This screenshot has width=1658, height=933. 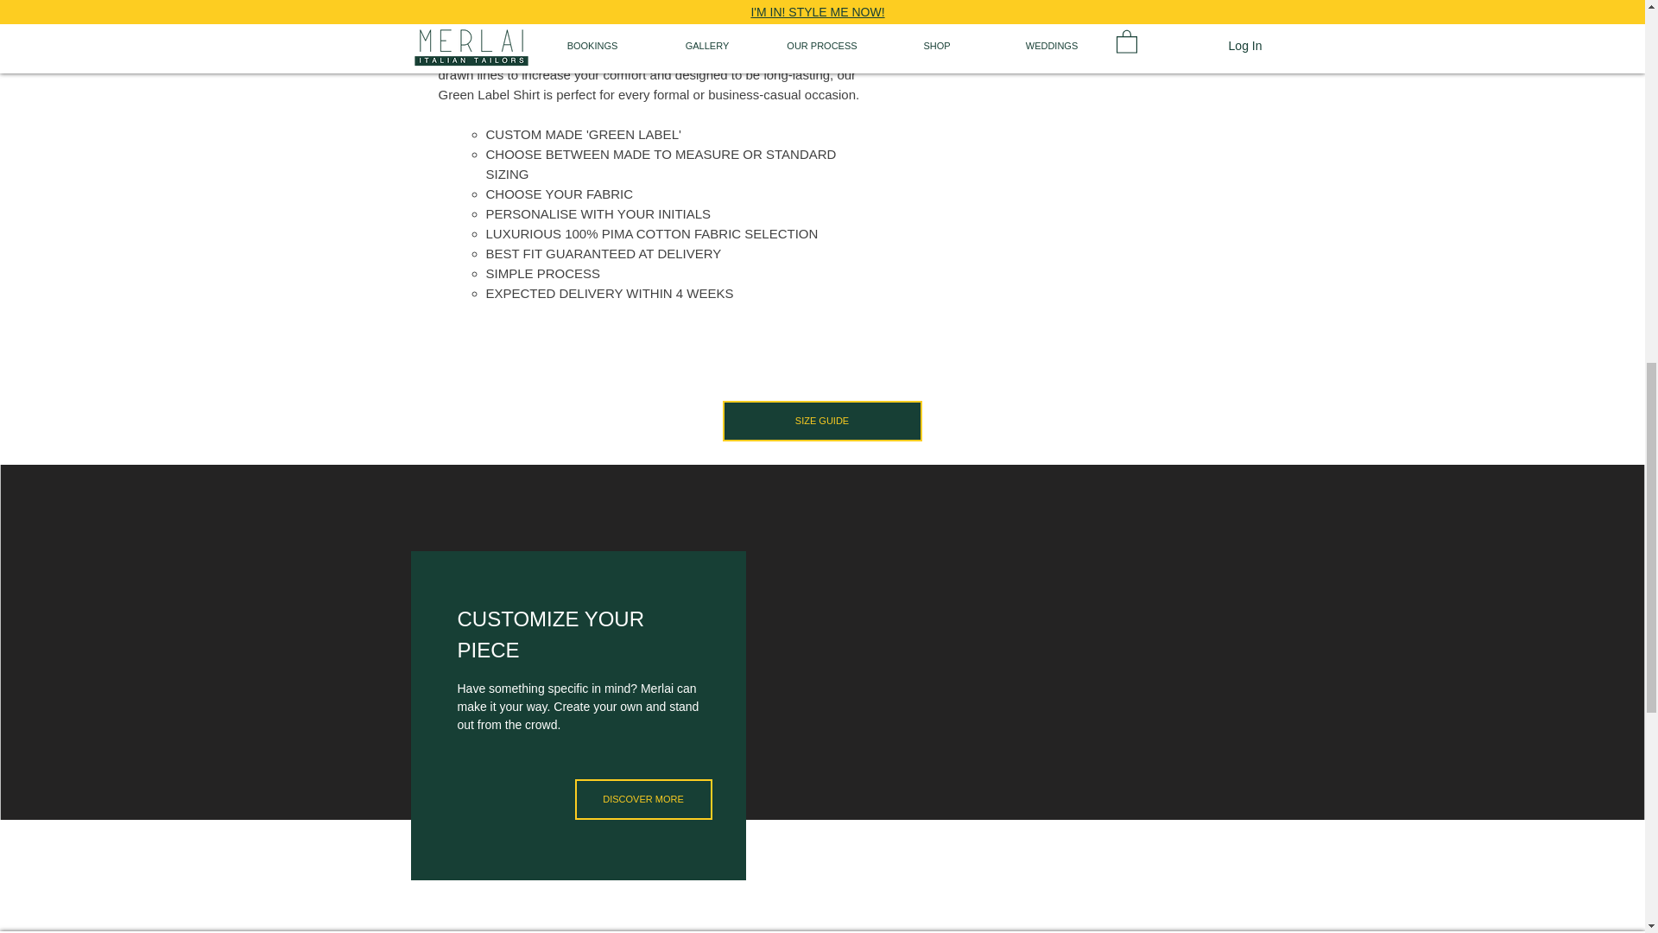 What do you see at coordinates (821, 421) in the screenshot?
I see `SIZE GUIDE` at bounding box center [821, 421].